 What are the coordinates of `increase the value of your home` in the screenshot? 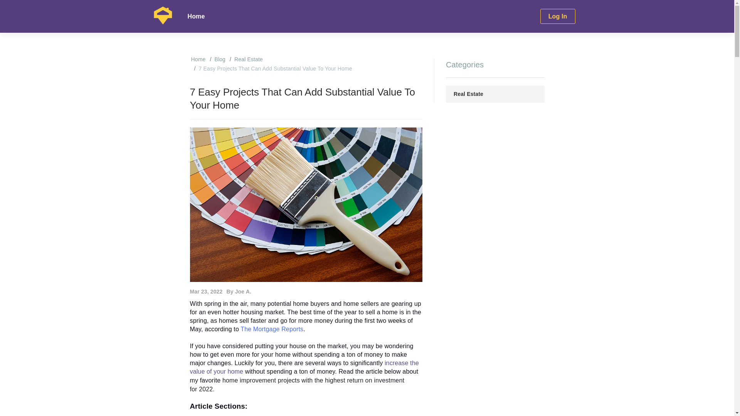 It's located at (304, 367).